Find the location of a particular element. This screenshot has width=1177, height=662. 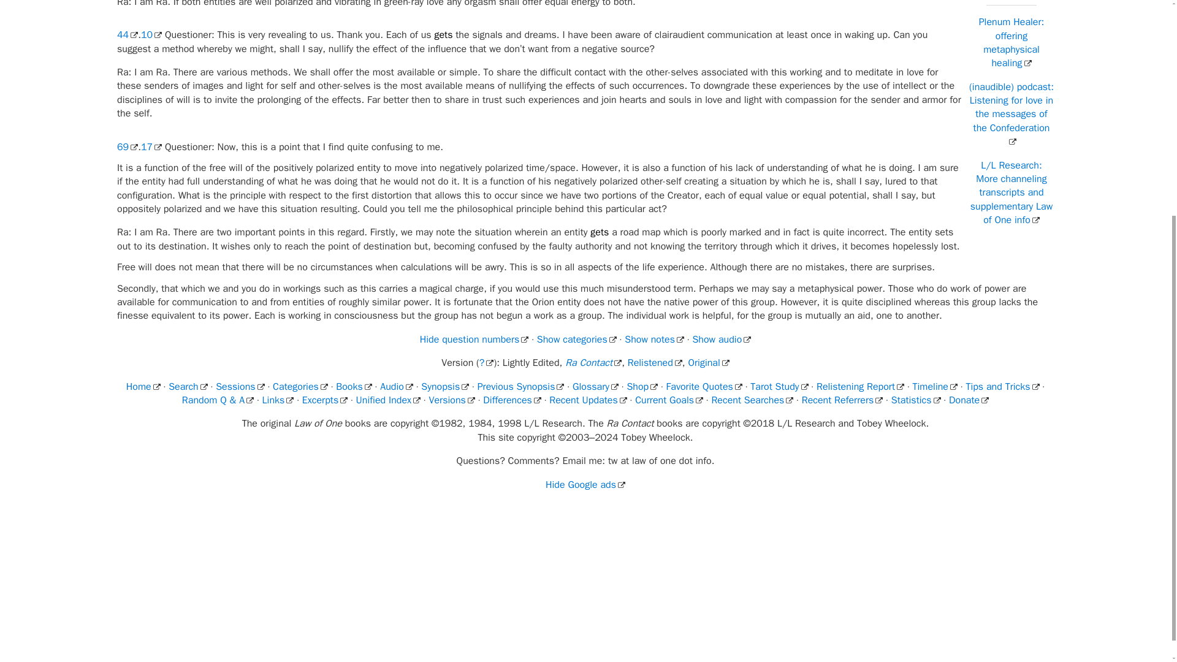

Relistened is located at coordinates (655, 363).